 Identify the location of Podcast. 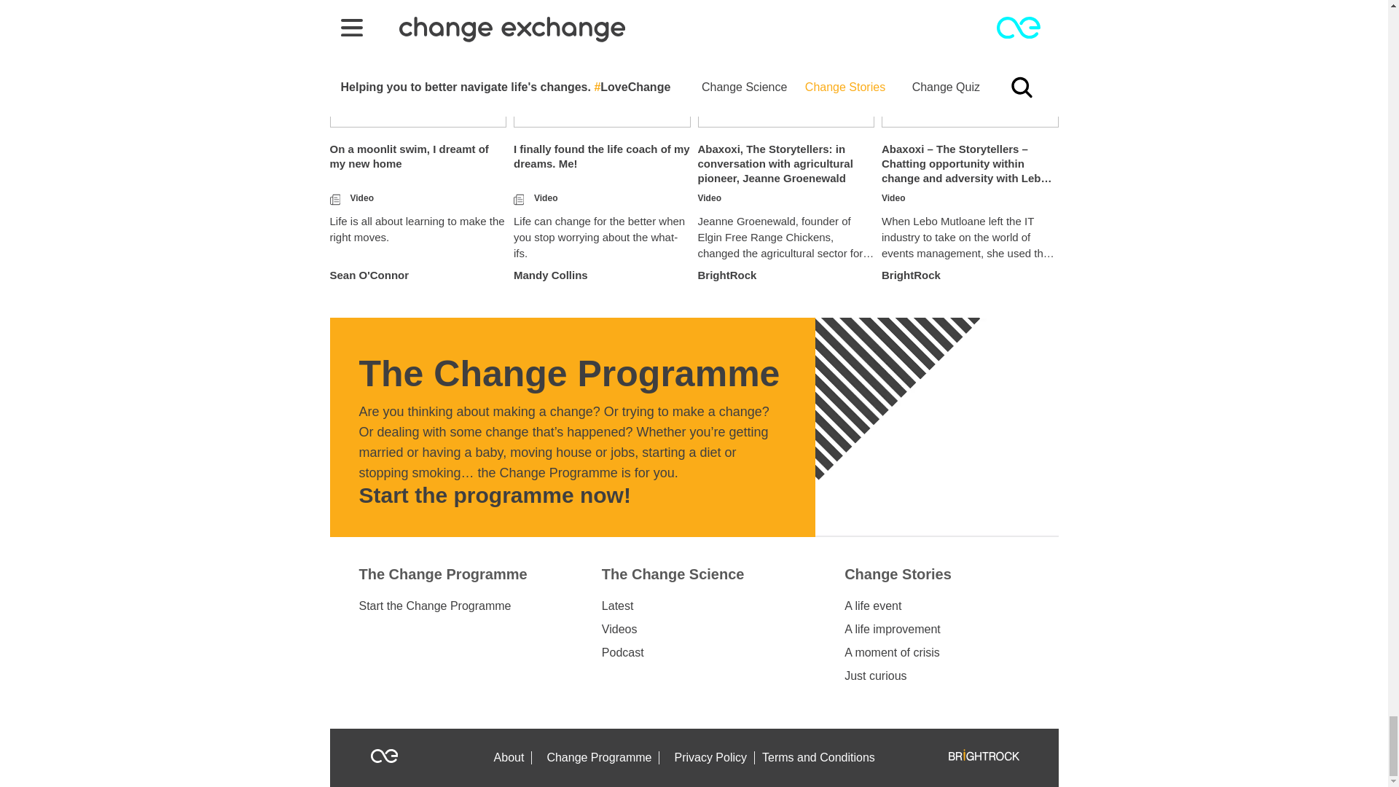
(622, 653).